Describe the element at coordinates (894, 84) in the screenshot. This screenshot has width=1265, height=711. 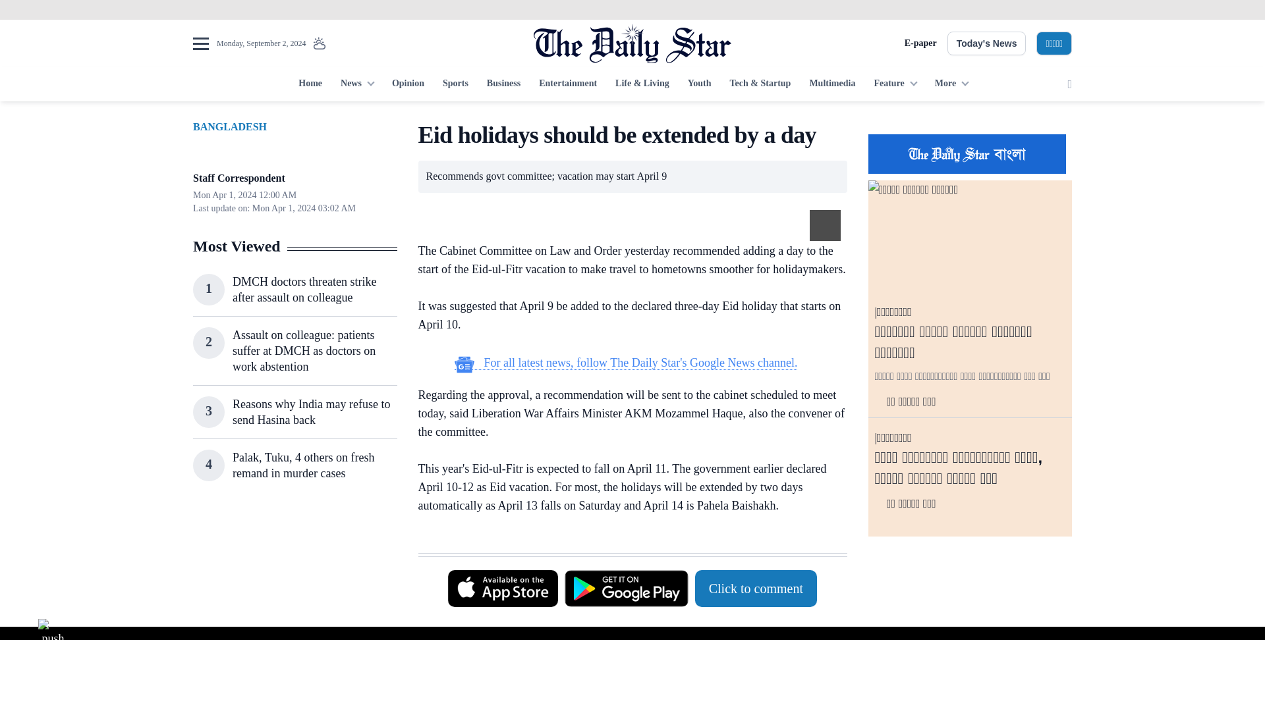
I see `Feature` at that location.